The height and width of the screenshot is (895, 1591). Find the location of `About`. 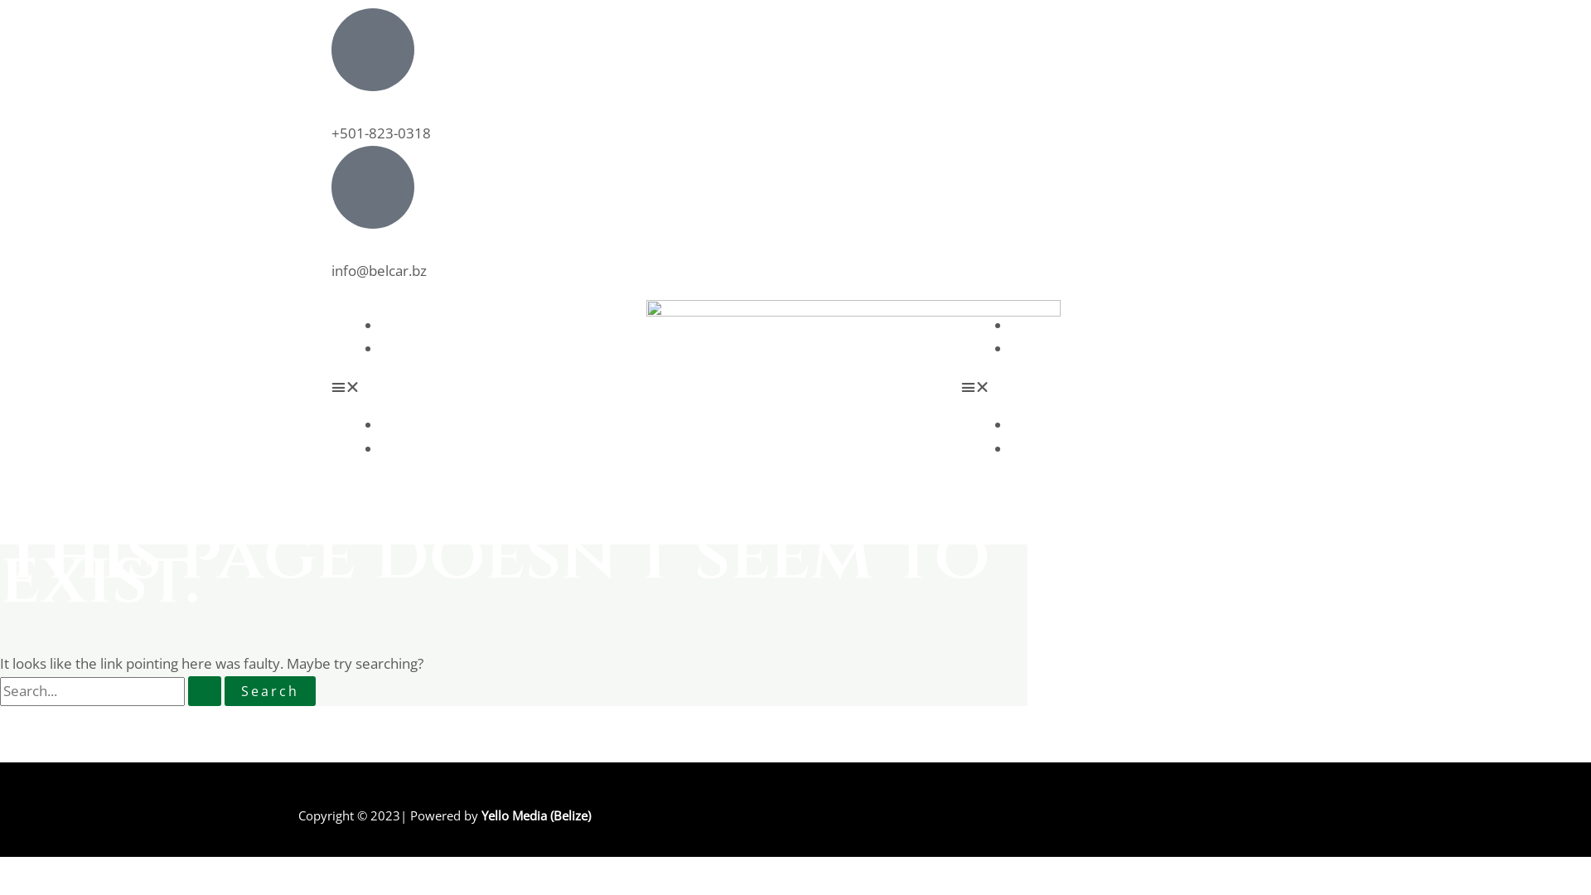

About is located at coordinates (400, 449).